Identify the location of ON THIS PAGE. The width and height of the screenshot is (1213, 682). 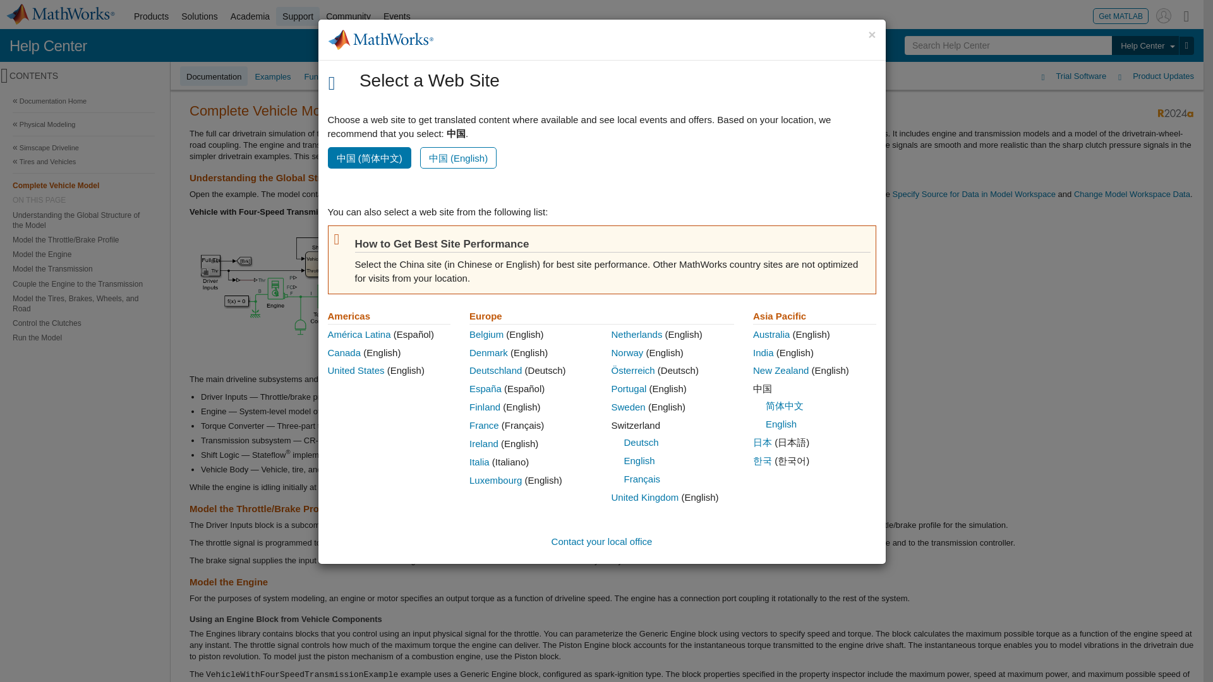
(83, 200).